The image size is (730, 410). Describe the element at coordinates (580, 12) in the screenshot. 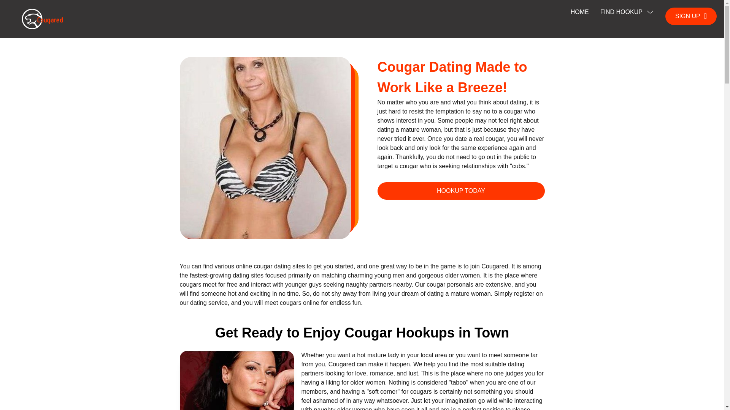

I see `HOME` at that location.